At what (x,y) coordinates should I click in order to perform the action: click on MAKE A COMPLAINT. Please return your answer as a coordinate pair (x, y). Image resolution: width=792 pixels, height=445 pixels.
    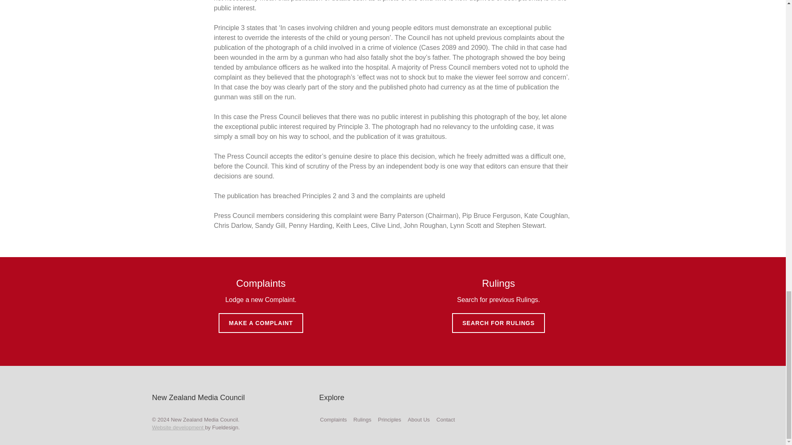
    Looking at the image, I should click on (261, 323).